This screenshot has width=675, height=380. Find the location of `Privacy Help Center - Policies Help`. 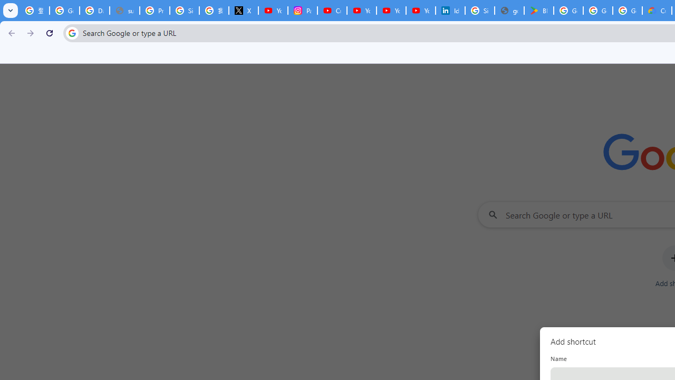

Privacy Help Center - Policies Help is located at coordinates (155, 11).